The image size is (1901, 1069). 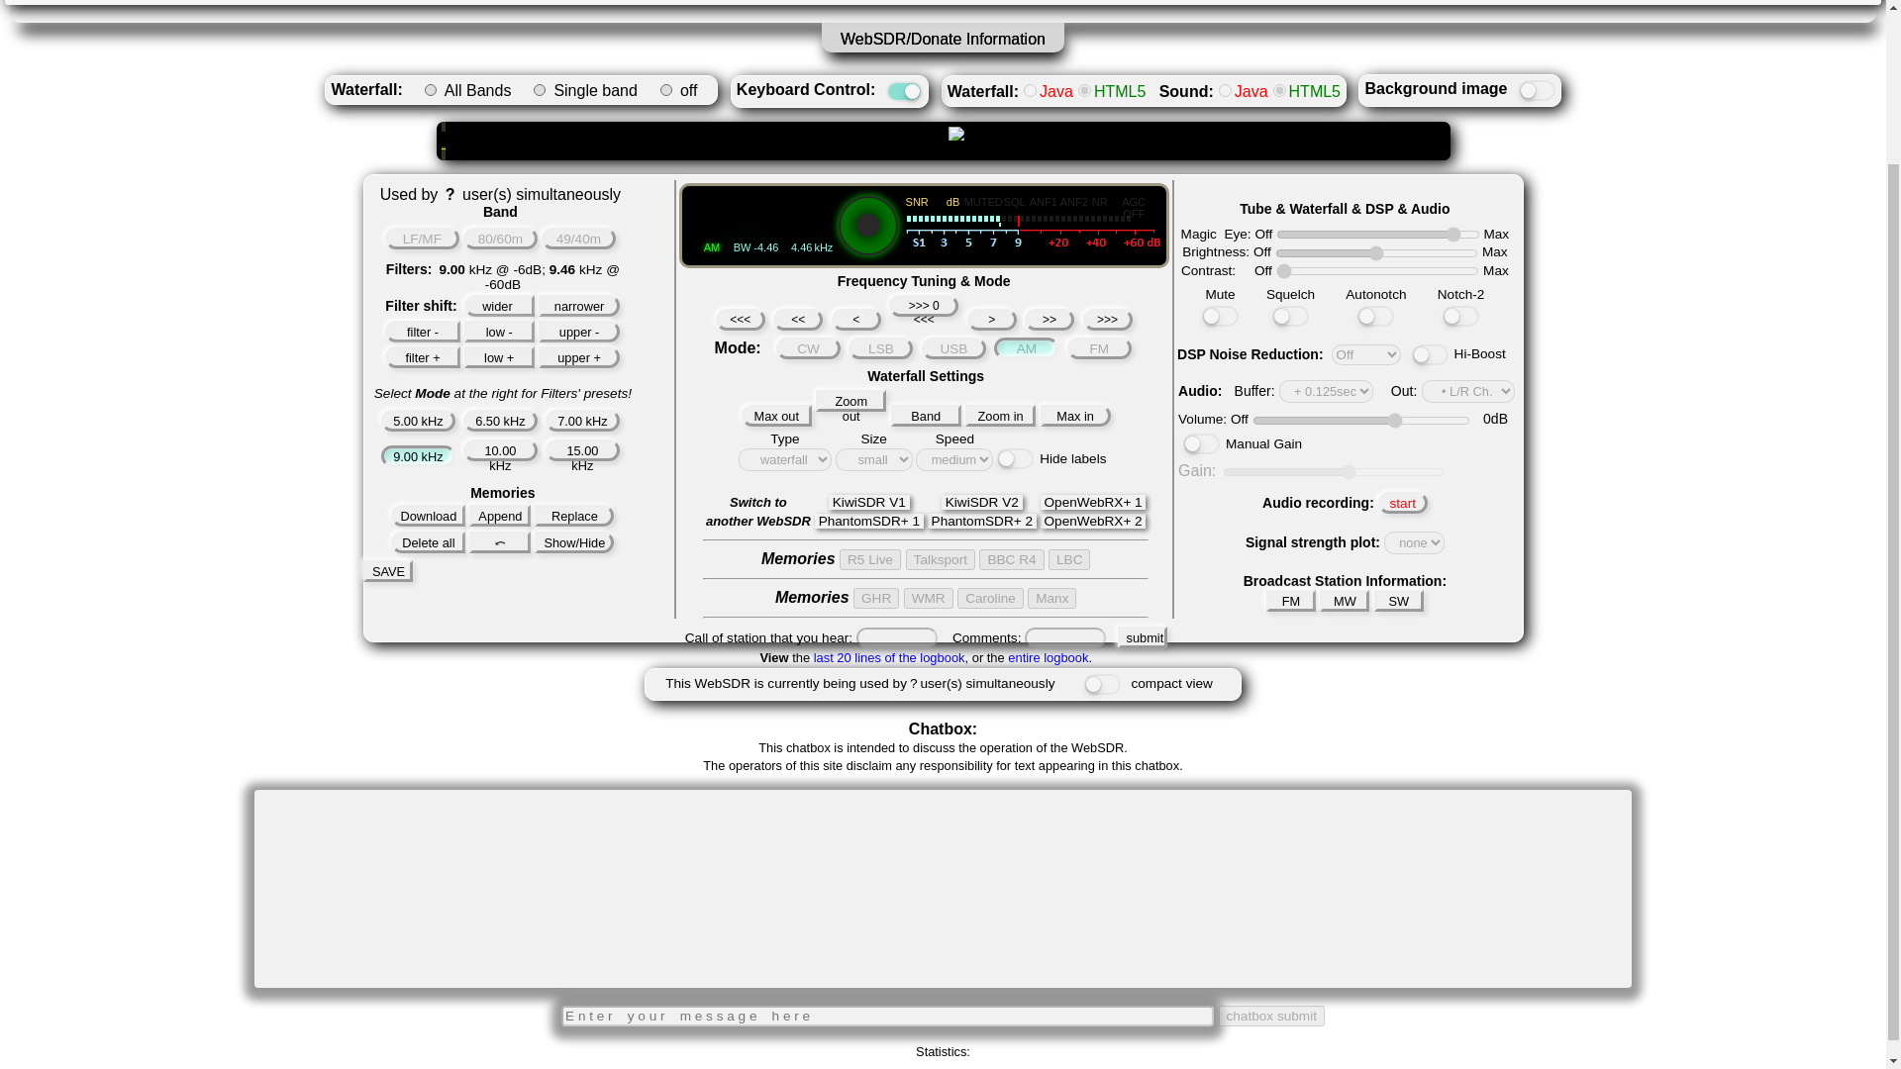 What do you see at coordinates (501, 449) in the screenshot?
I see `10.00 kHz` at bounding box center [501, 449].